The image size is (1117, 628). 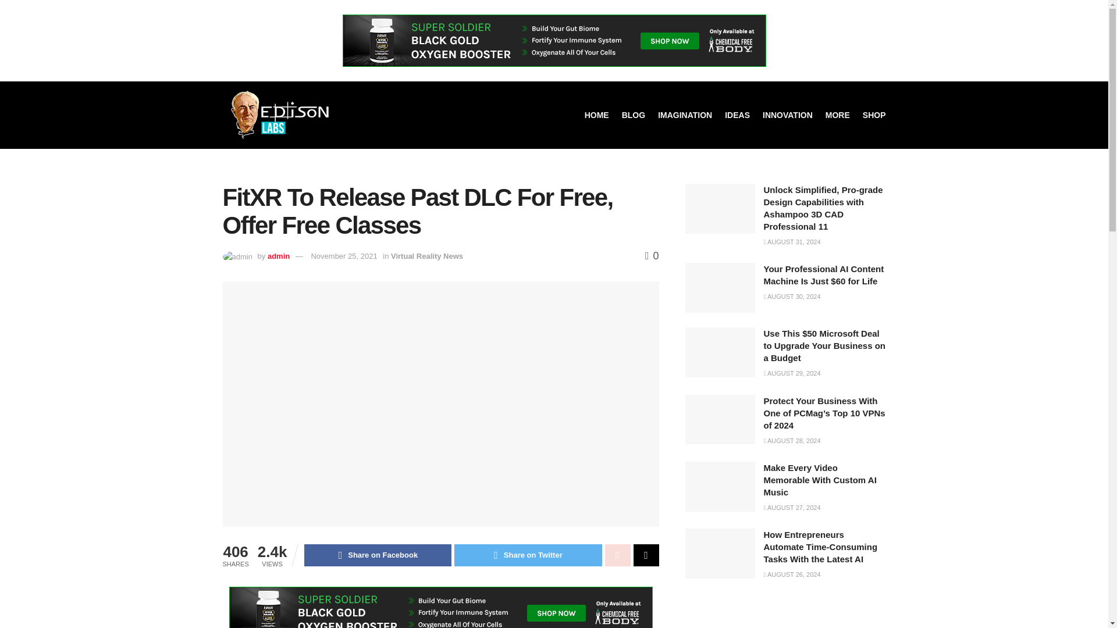 I want to click on Virtual Reality News, so click(x=427, y=256).